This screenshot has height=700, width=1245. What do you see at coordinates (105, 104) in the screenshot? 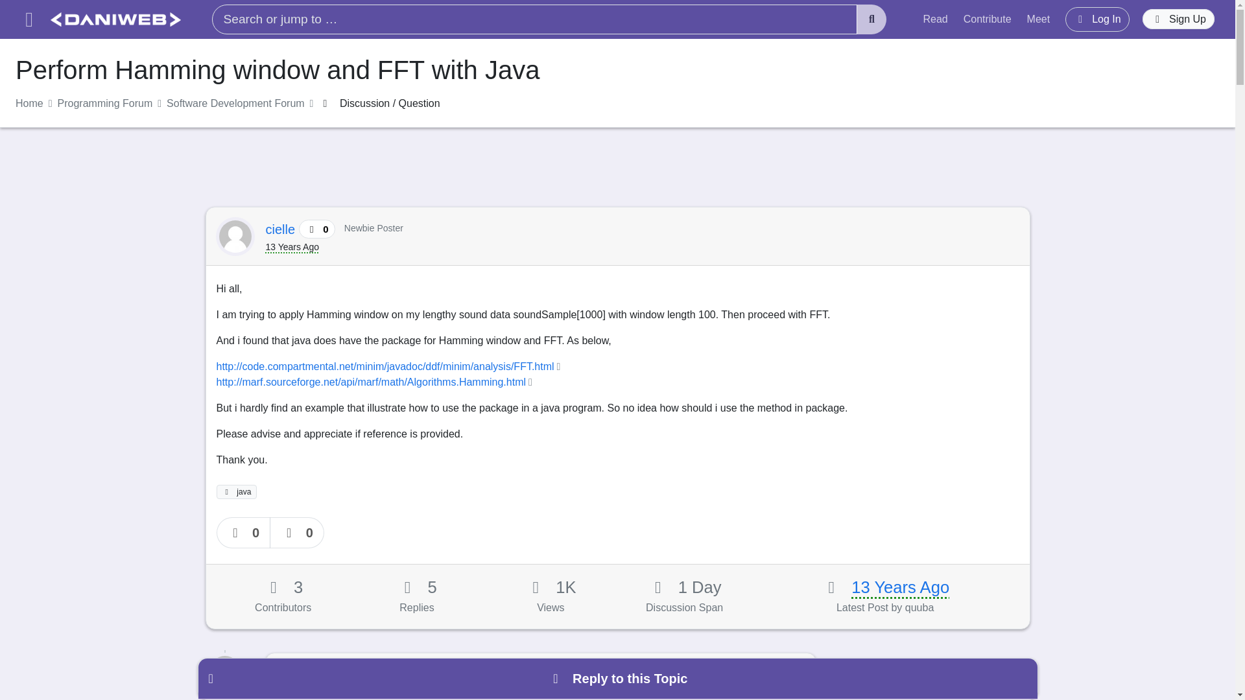
I see `Programming Forum` at bounding box center [105, 104].